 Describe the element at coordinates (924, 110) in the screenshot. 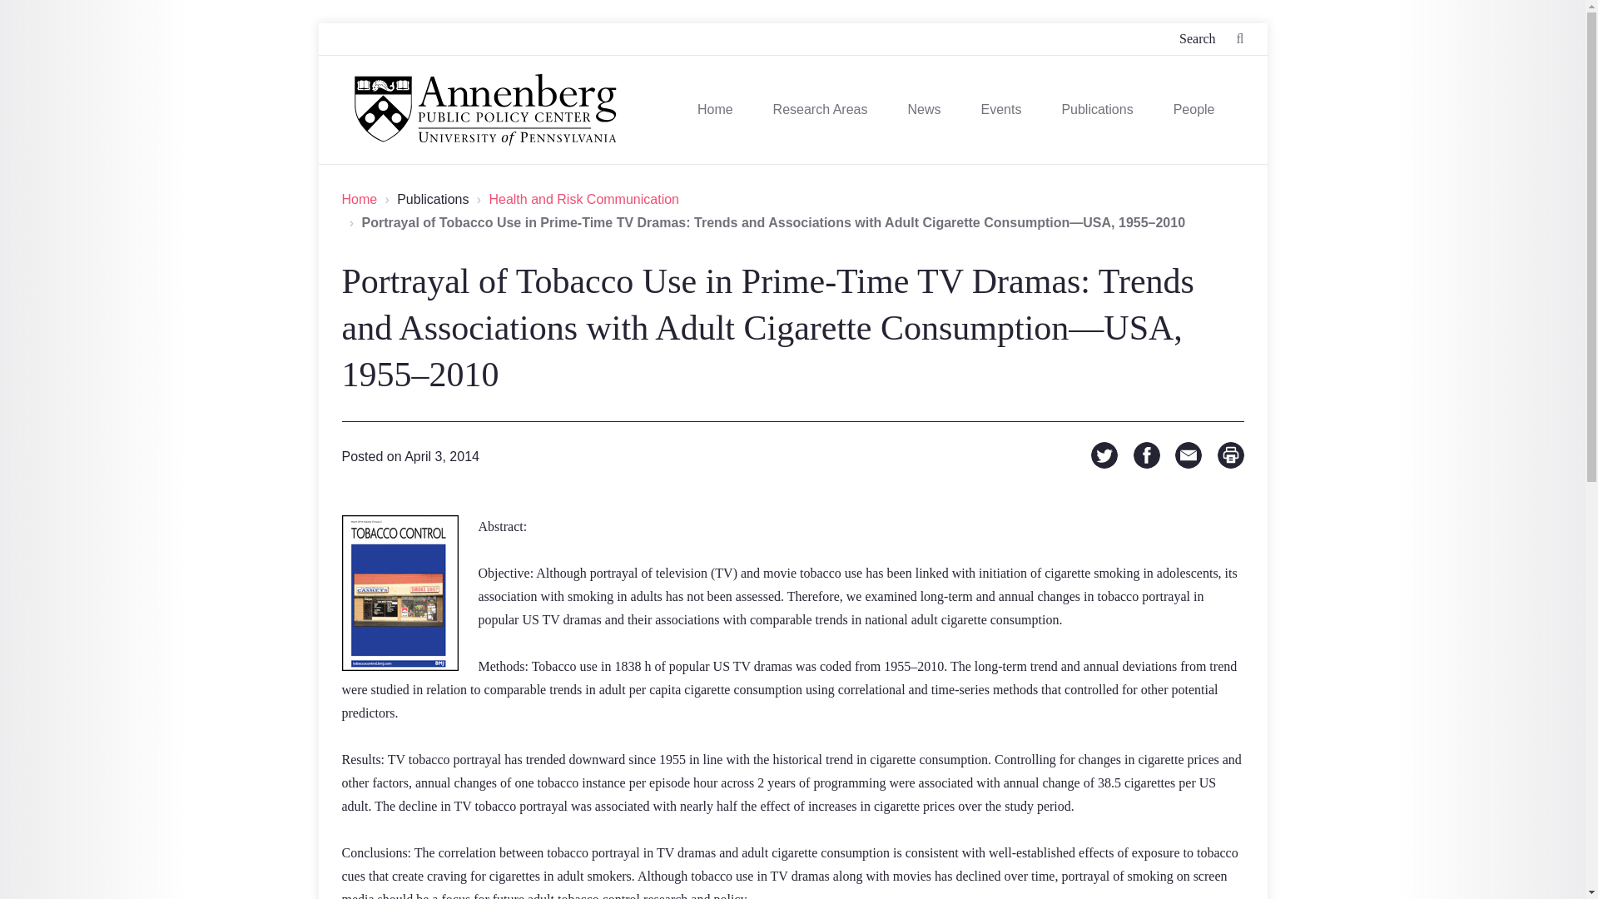

I see `News` at that location.